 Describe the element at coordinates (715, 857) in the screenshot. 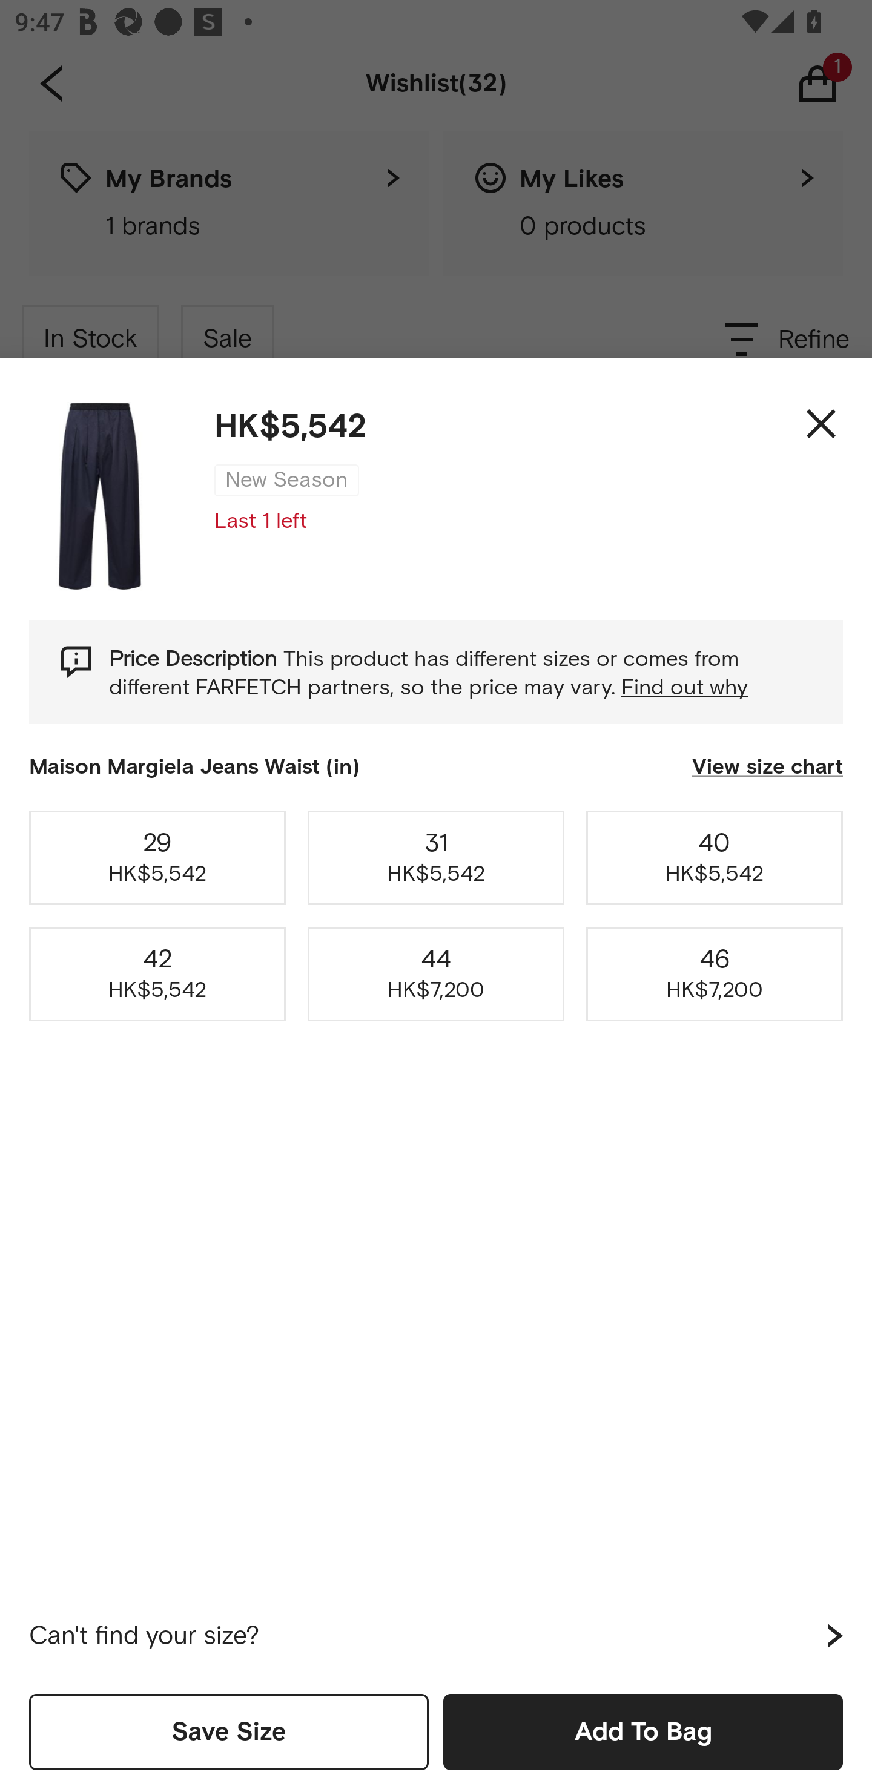

I see `40 HK$5,542` at that location.